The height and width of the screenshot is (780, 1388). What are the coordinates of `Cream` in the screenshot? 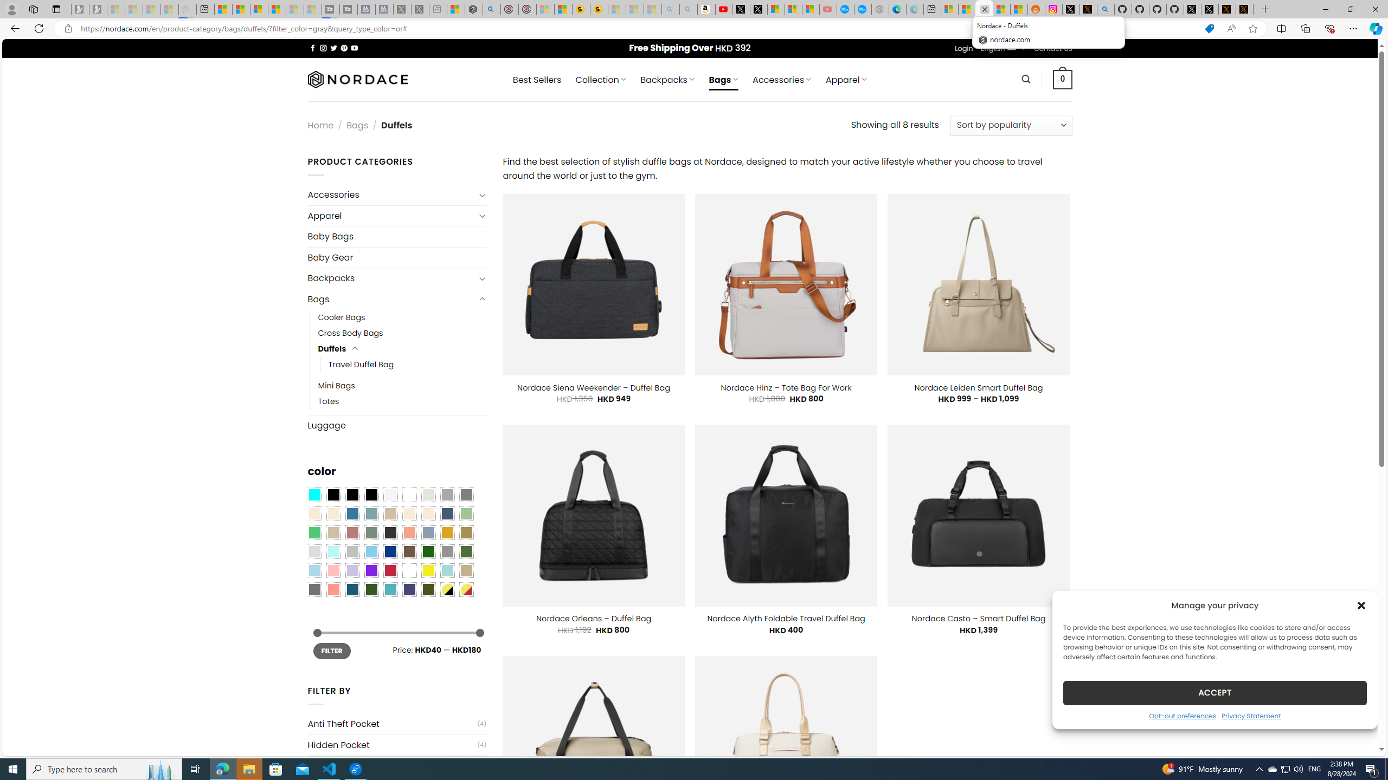 It's located at (428, 513).